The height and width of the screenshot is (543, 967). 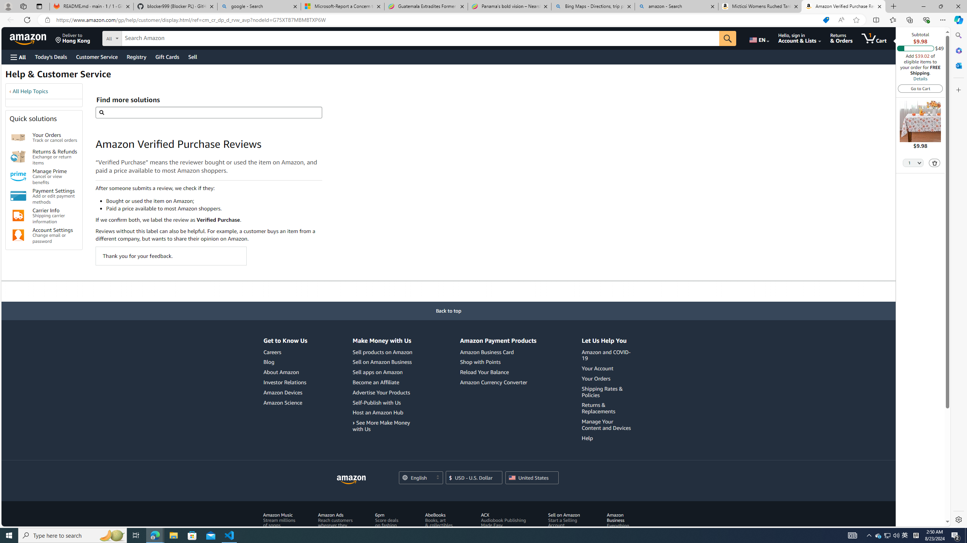 What do you see at coordinates (335, 523) in the screenshot?
I see `Amazon Ads Reach customers wherever they spend their time` at bounding box center [335, 523].